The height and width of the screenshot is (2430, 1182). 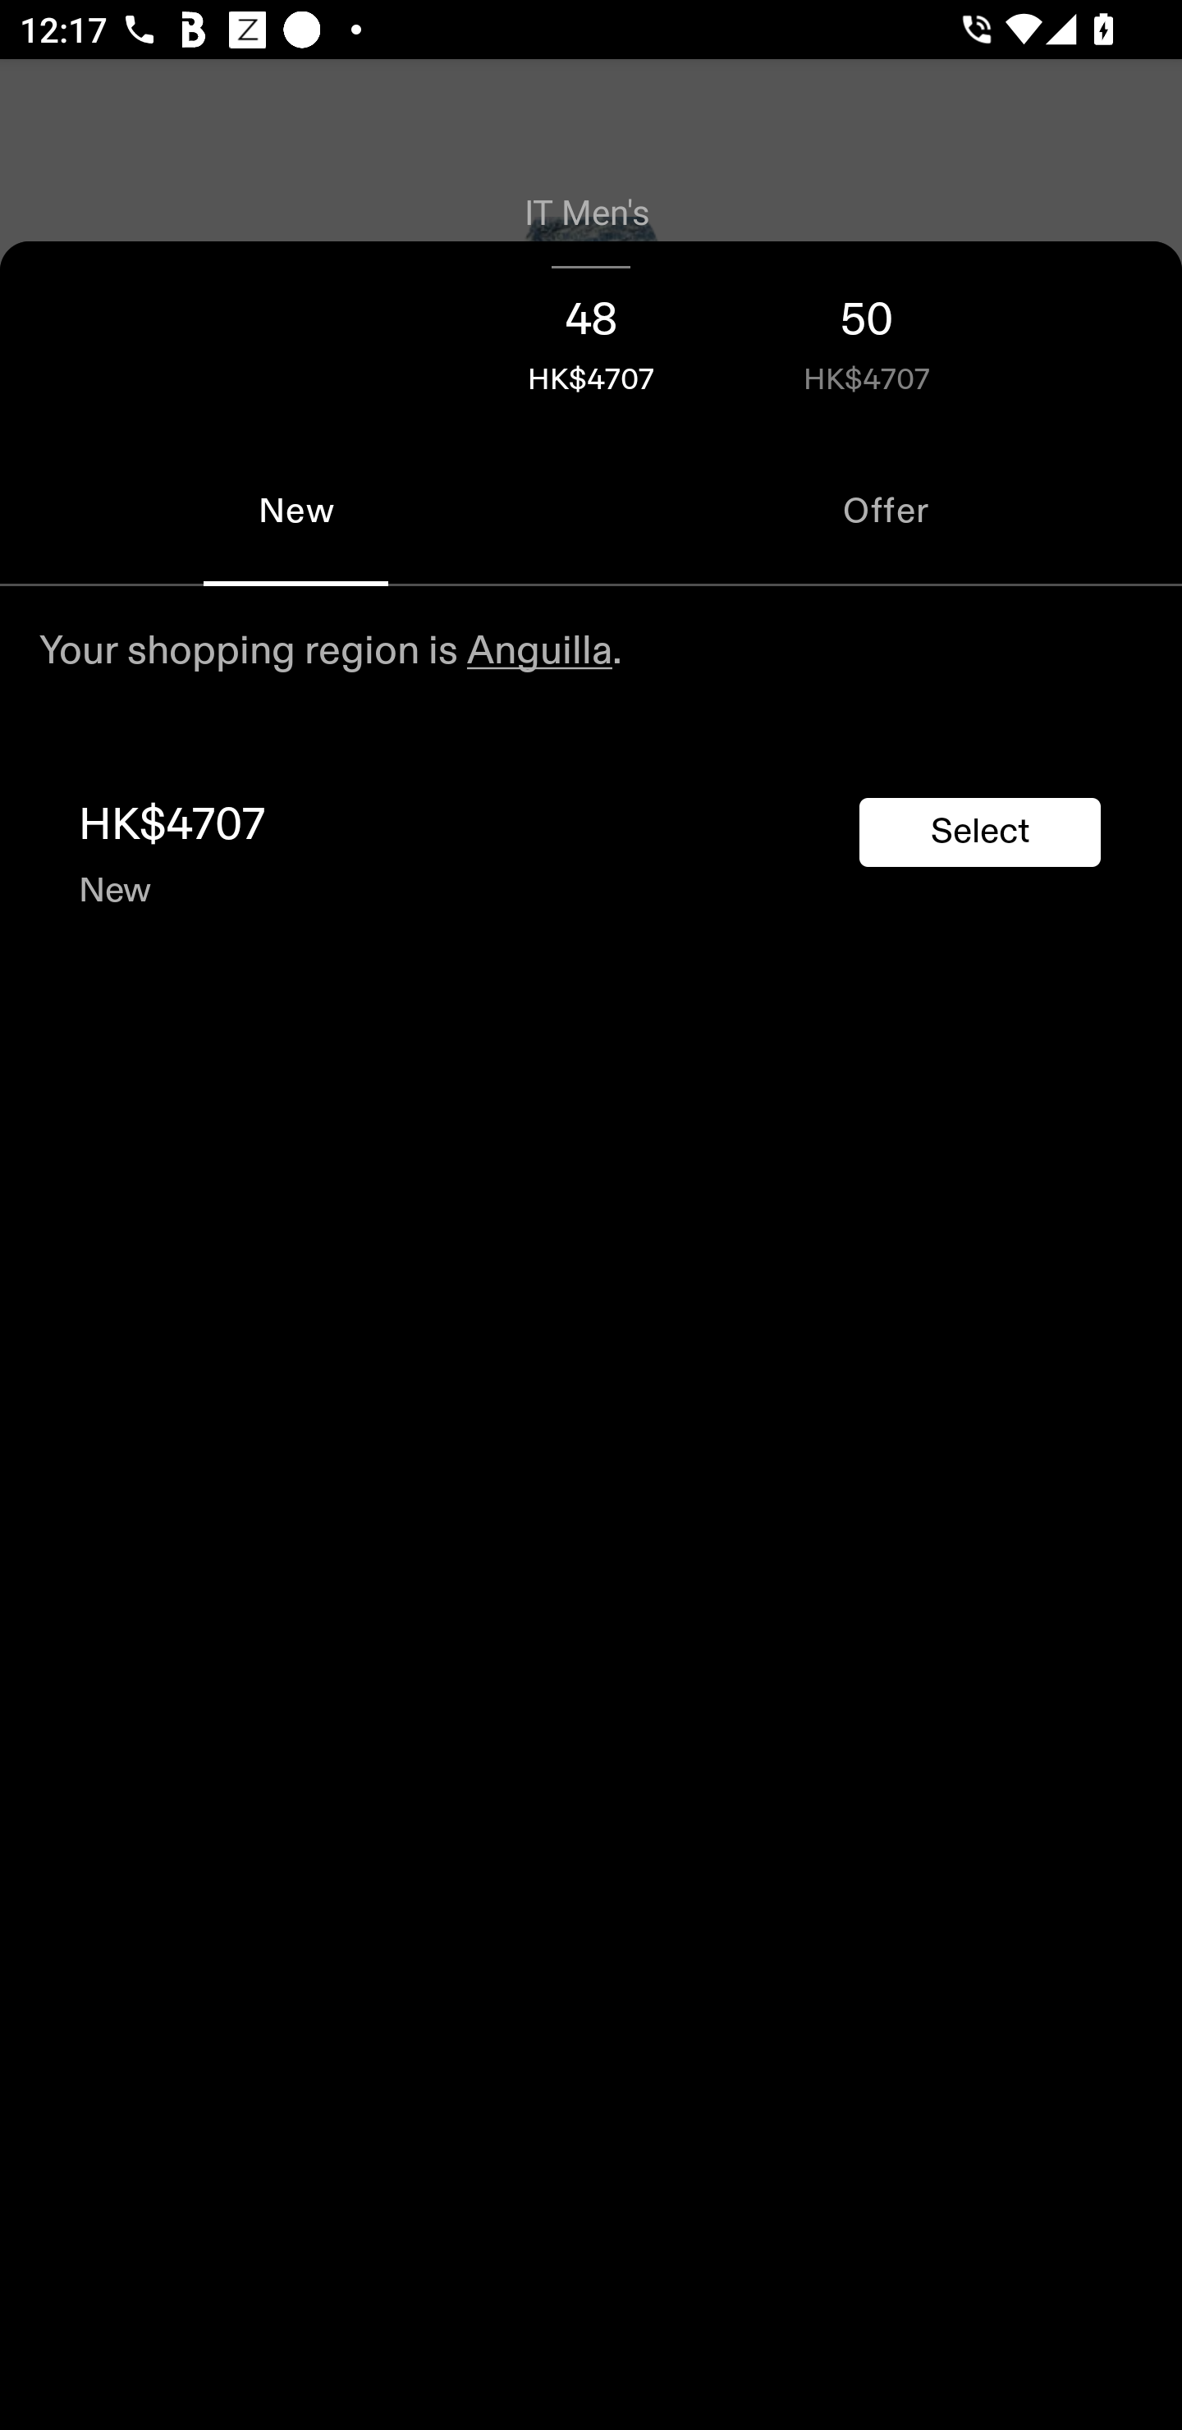 I want to click on Select, so click(x=980, y=832).